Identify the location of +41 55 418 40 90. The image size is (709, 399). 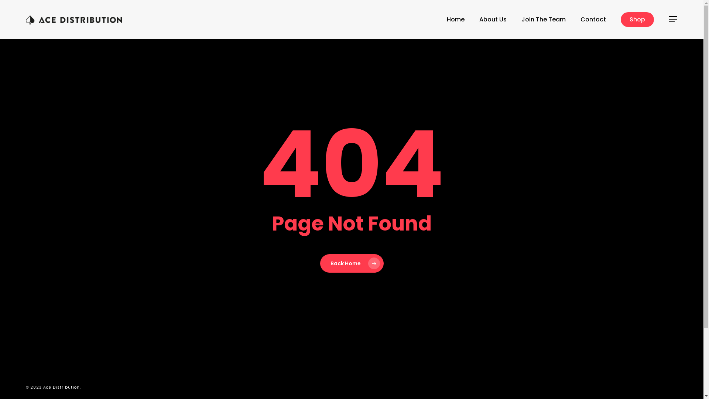
(384, 334).